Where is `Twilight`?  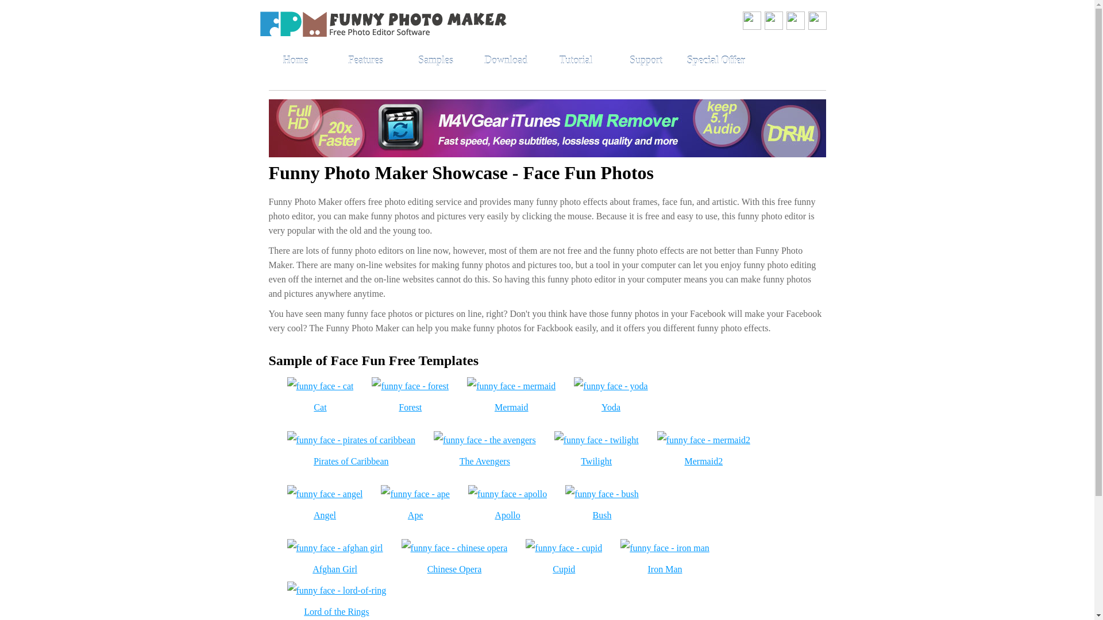 Twilight is located at coordinates (596, 461).